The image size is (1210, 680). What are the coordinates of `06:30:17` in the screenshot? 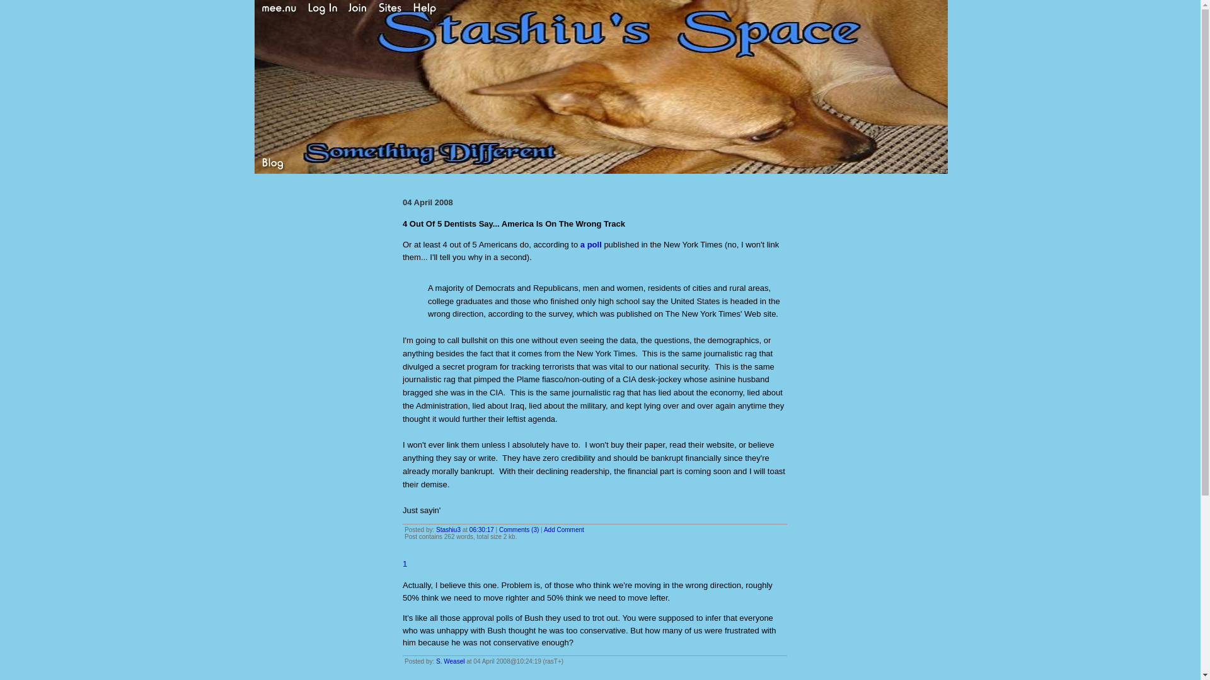 It's located at (481, 529).